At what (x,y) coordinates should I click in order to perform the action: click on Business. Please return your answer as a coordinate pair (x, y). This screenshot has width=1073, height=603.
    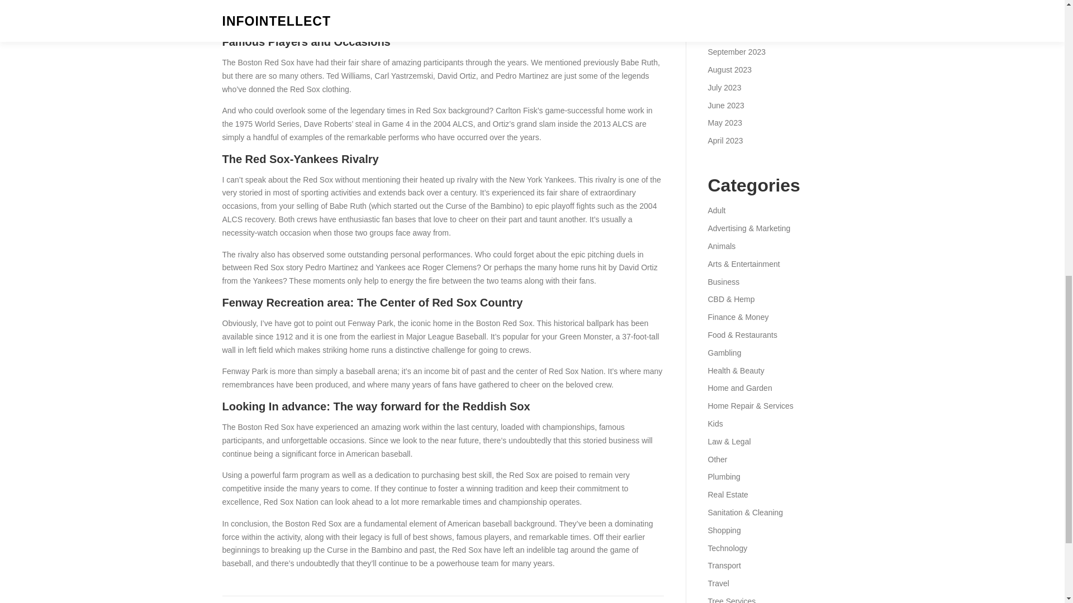
    Looking at the image, I should click on (723, 281).